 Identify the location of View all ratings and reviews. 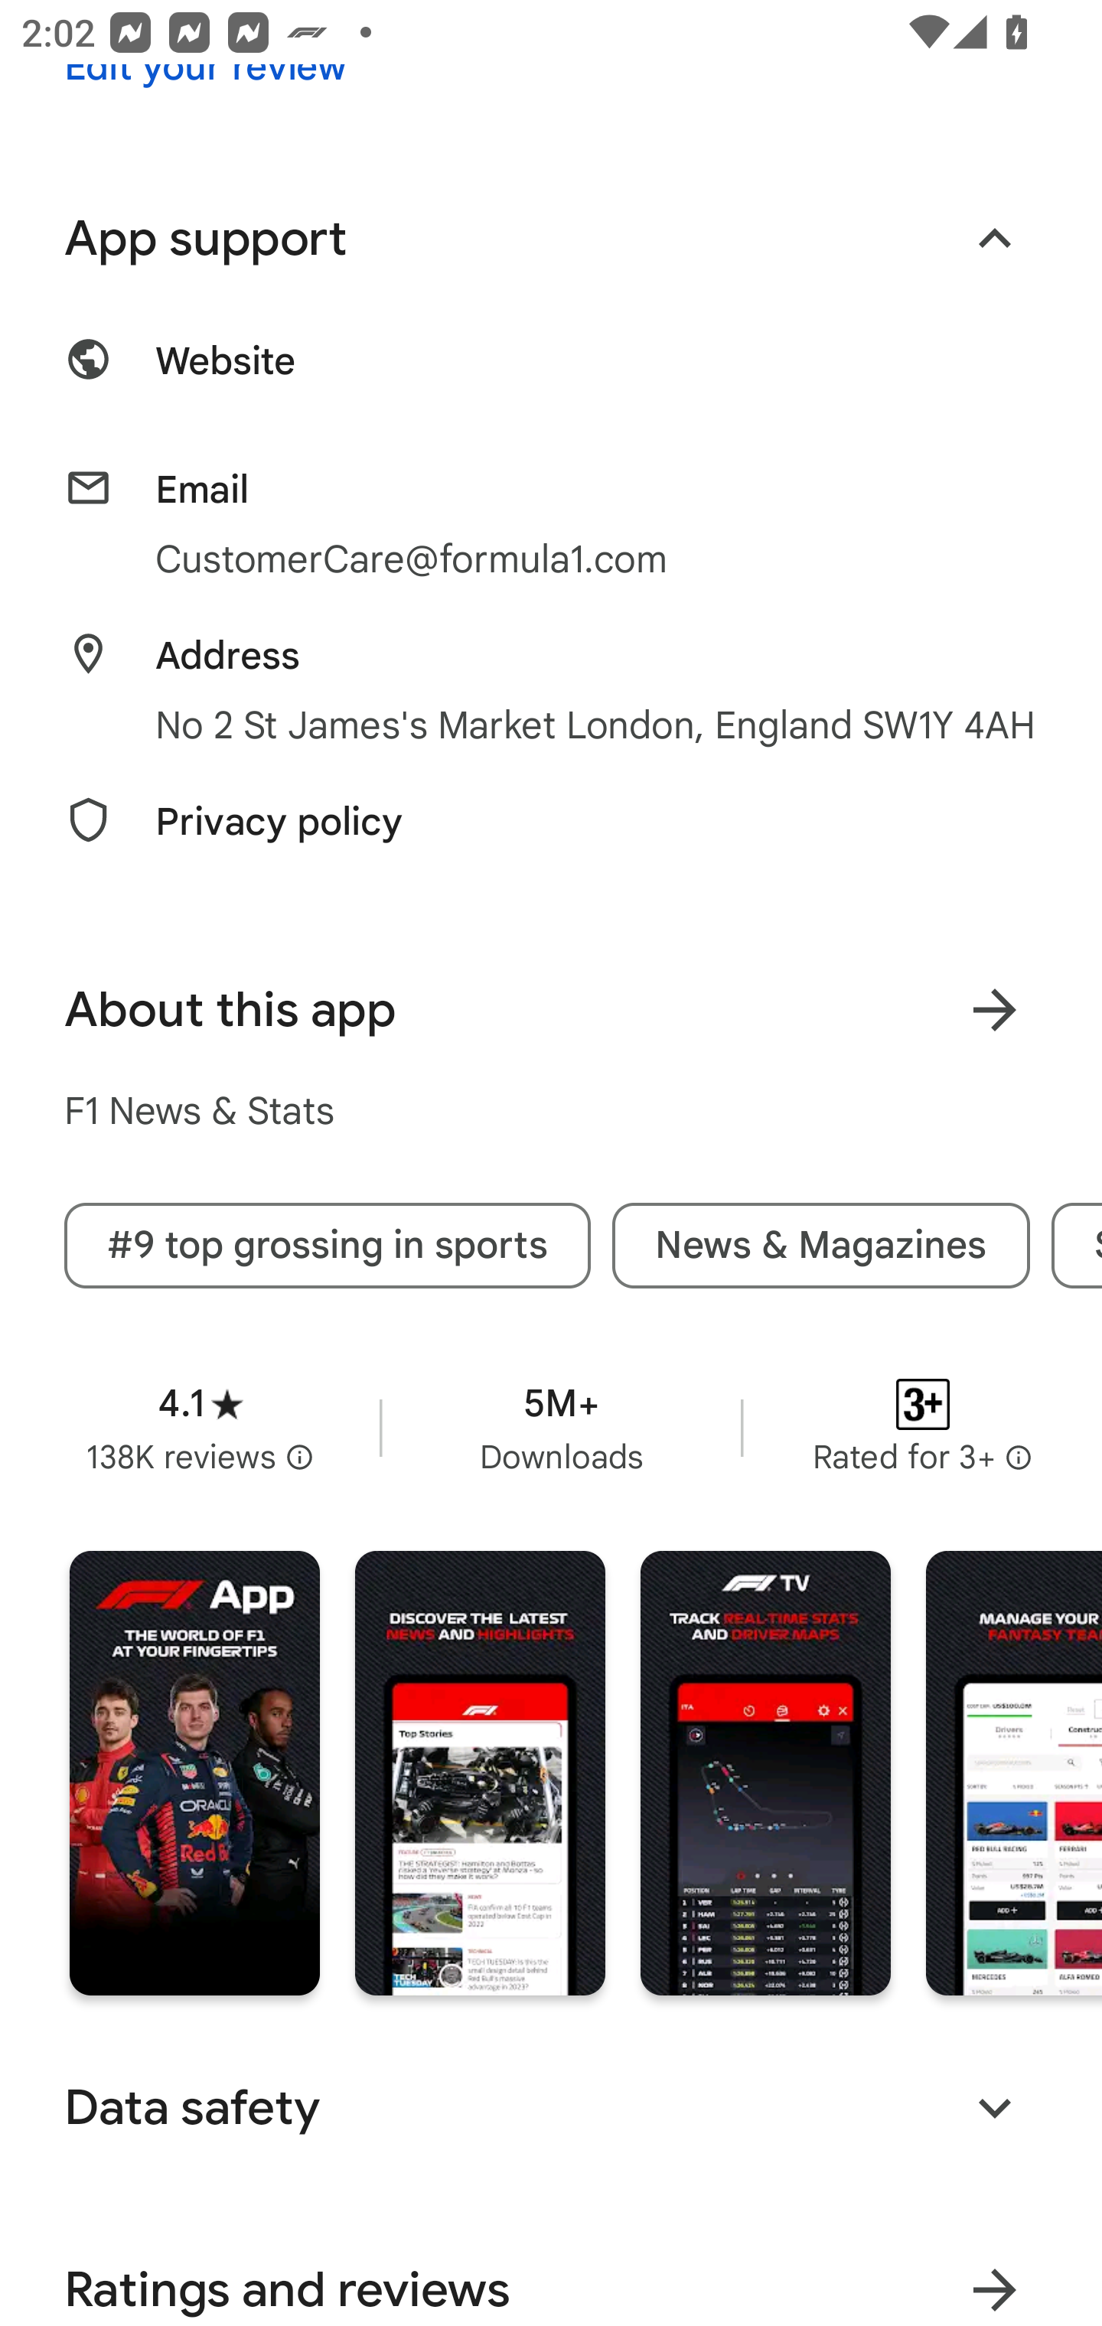
(994, 2276).